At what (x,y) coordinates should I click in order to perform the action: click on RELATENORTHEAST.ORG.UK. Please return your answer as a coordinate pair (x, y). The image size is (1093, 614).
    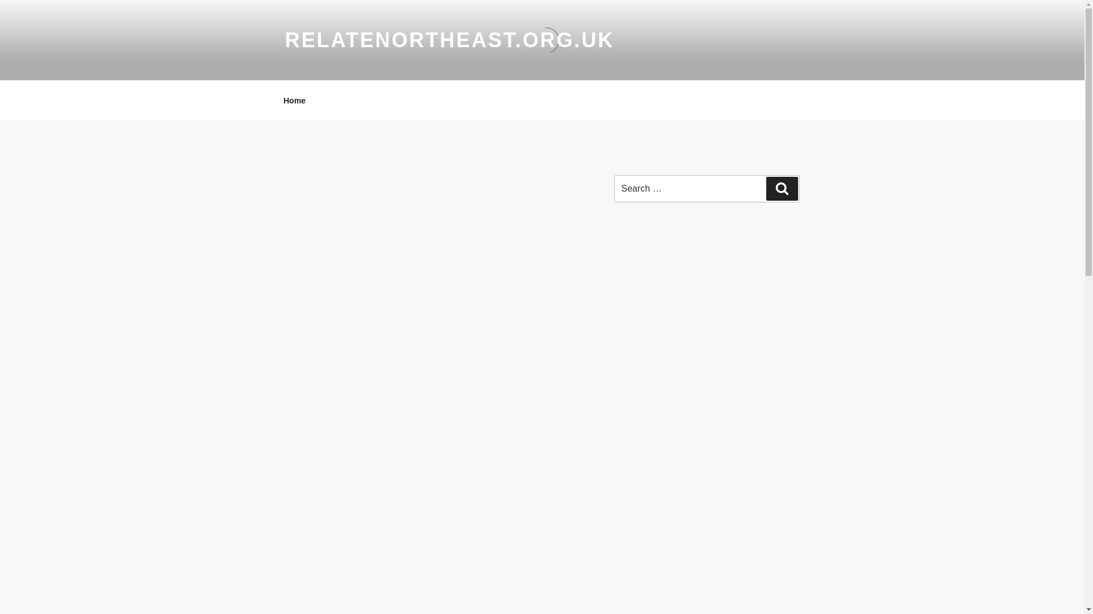
    Looking at the image, I should click on (449, 40).